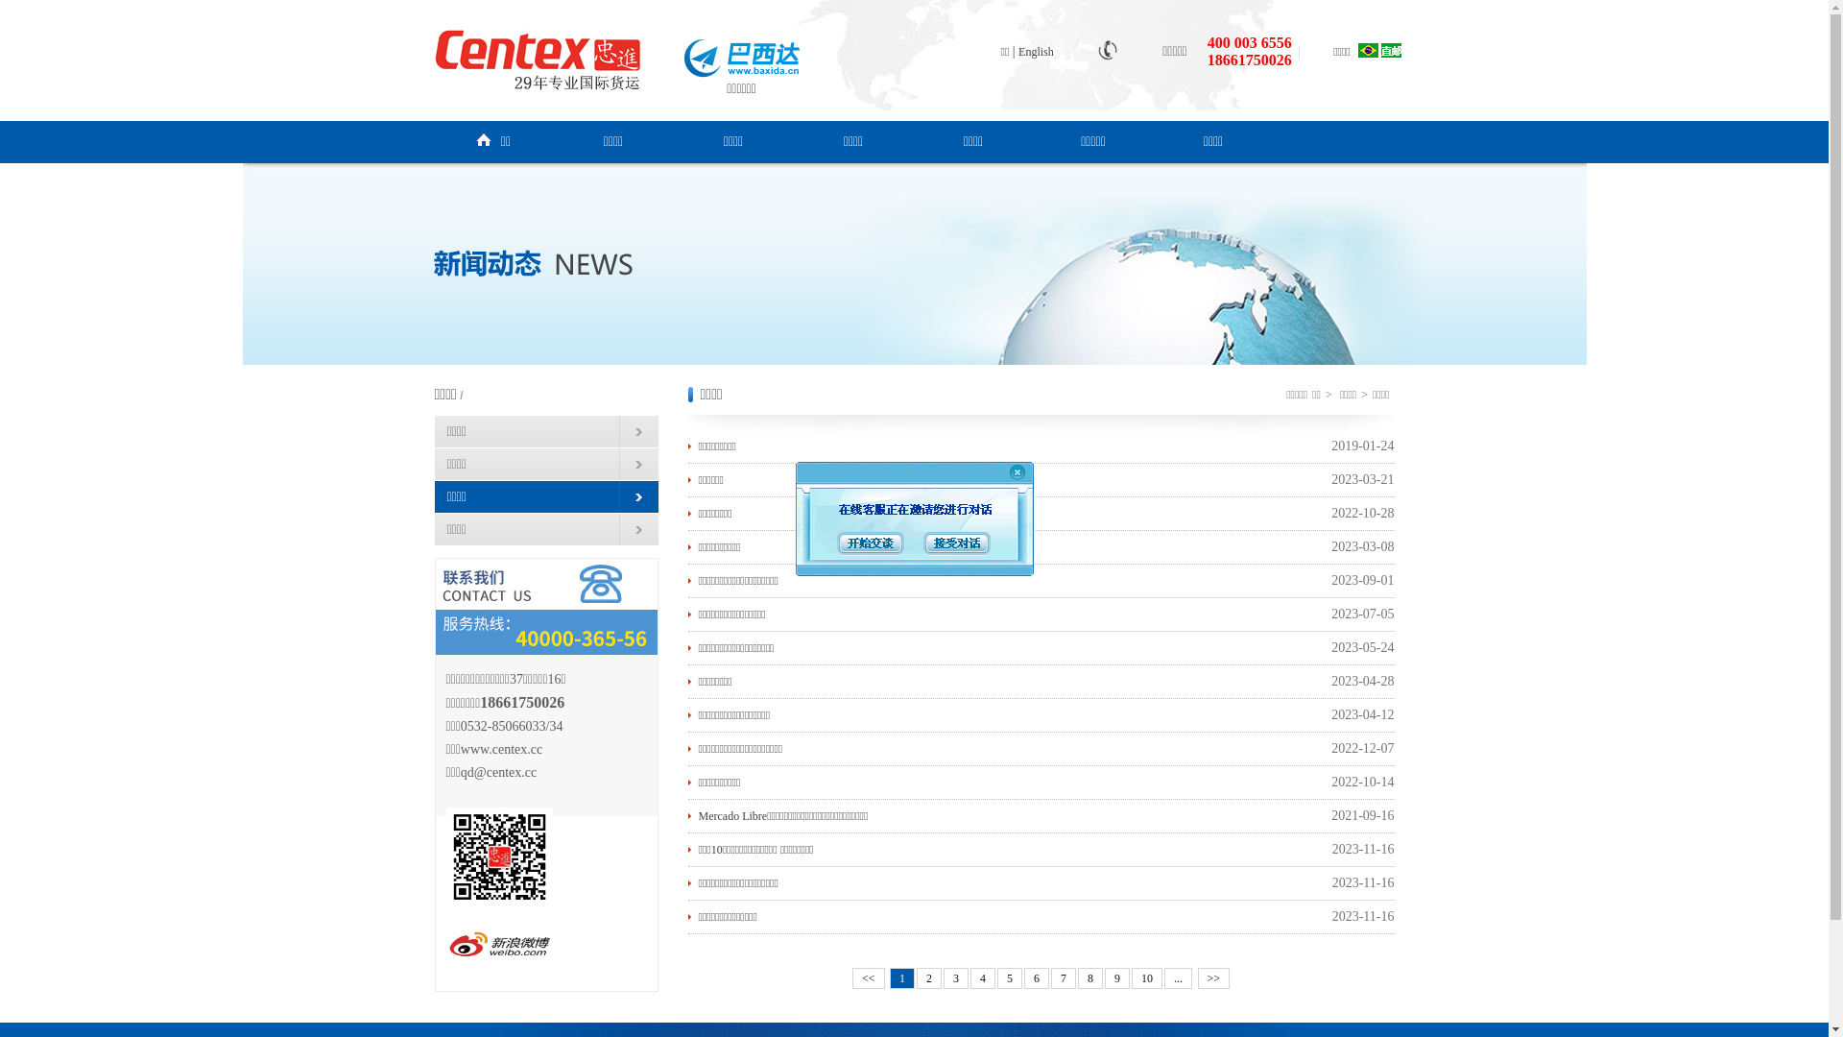  Describe the element at coordinates (902, 978) in the screenshot. I see `1` at that location.